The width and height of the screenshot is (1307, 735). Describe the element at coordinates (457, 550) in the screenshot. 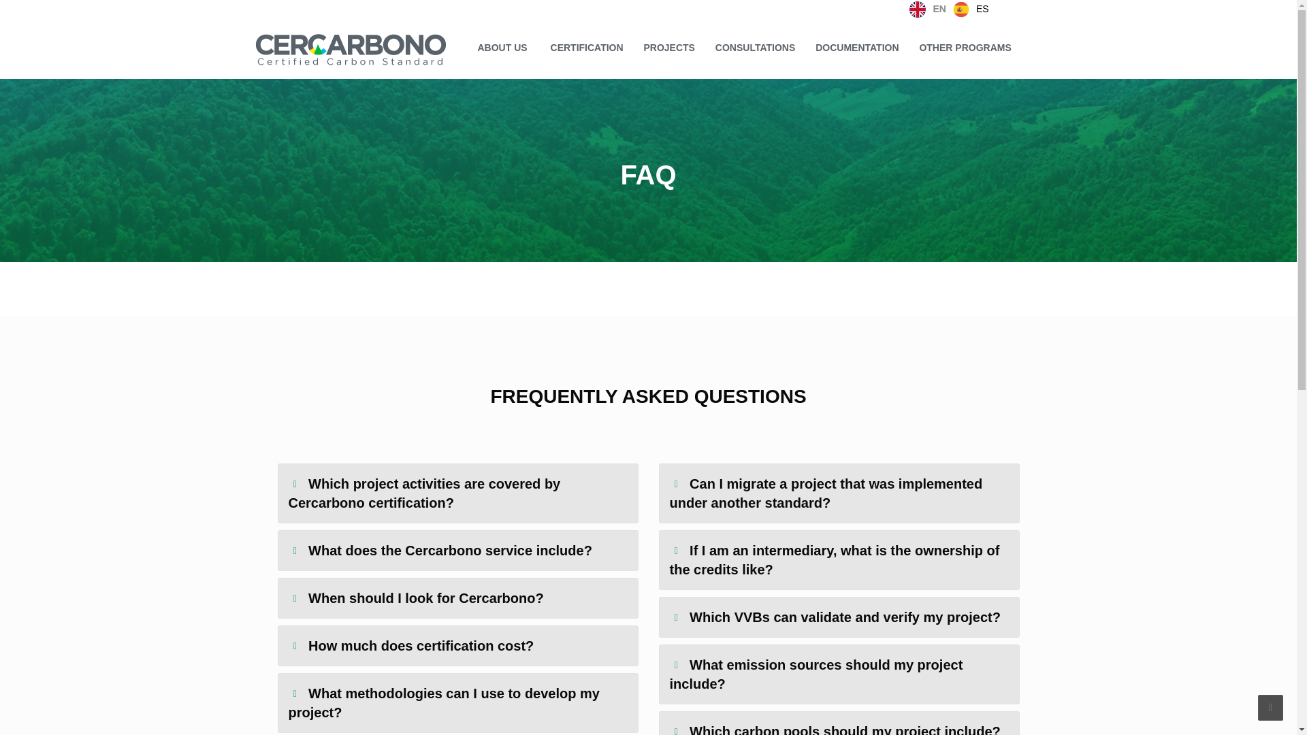

I see `What does the Cercarbono service include?` at that location.